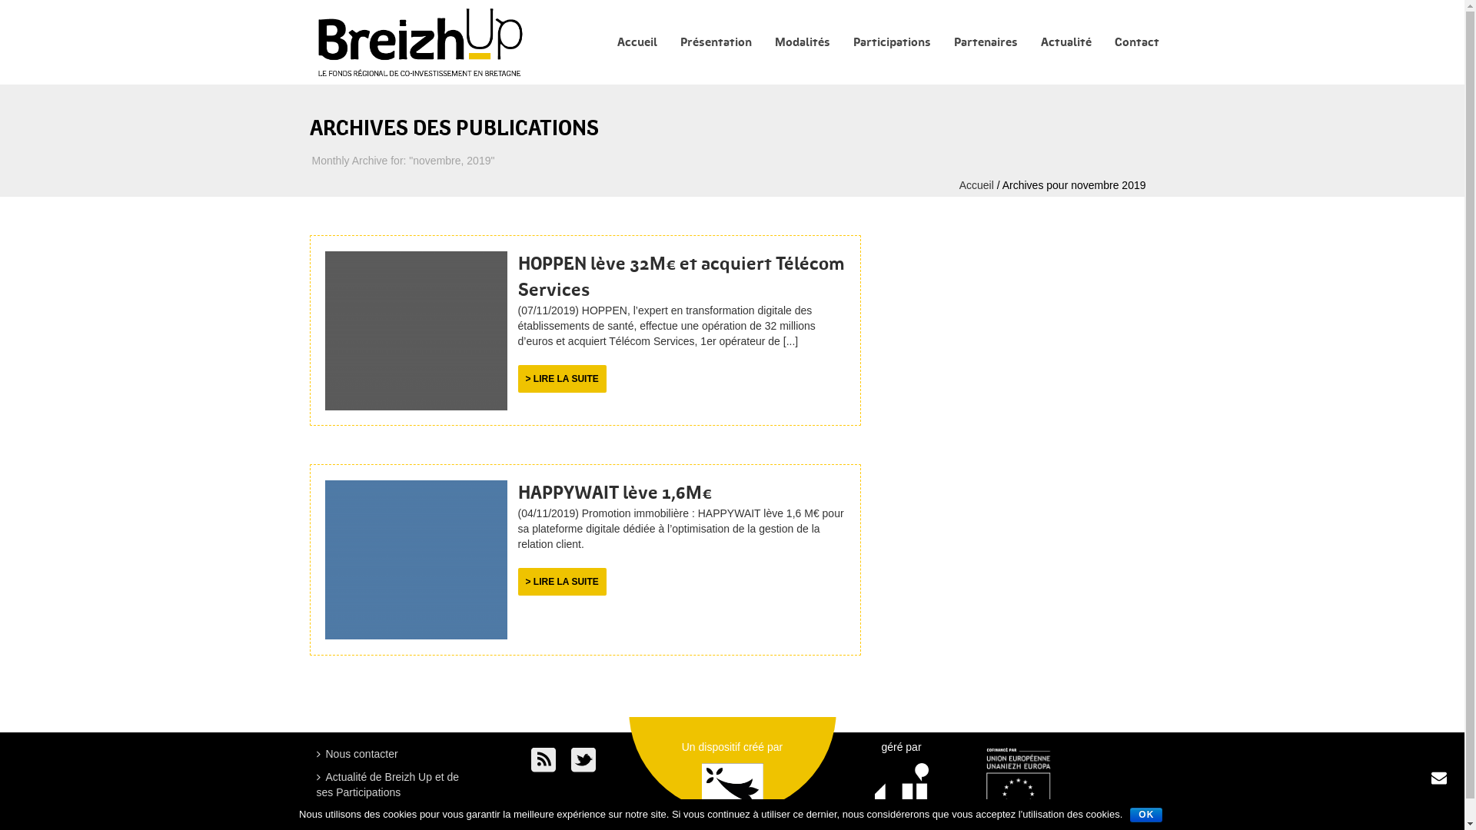 The width and height of the screenshot is (1476, 830). What do you see at coordinates (563, 379) in the screenshot?
I see `> LIRE LA SUITE` at bounding box center [563, 379].